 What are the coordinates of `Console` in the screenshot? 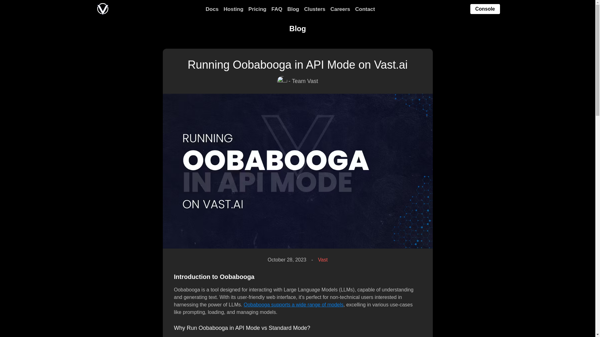 It's located at (485, 9).